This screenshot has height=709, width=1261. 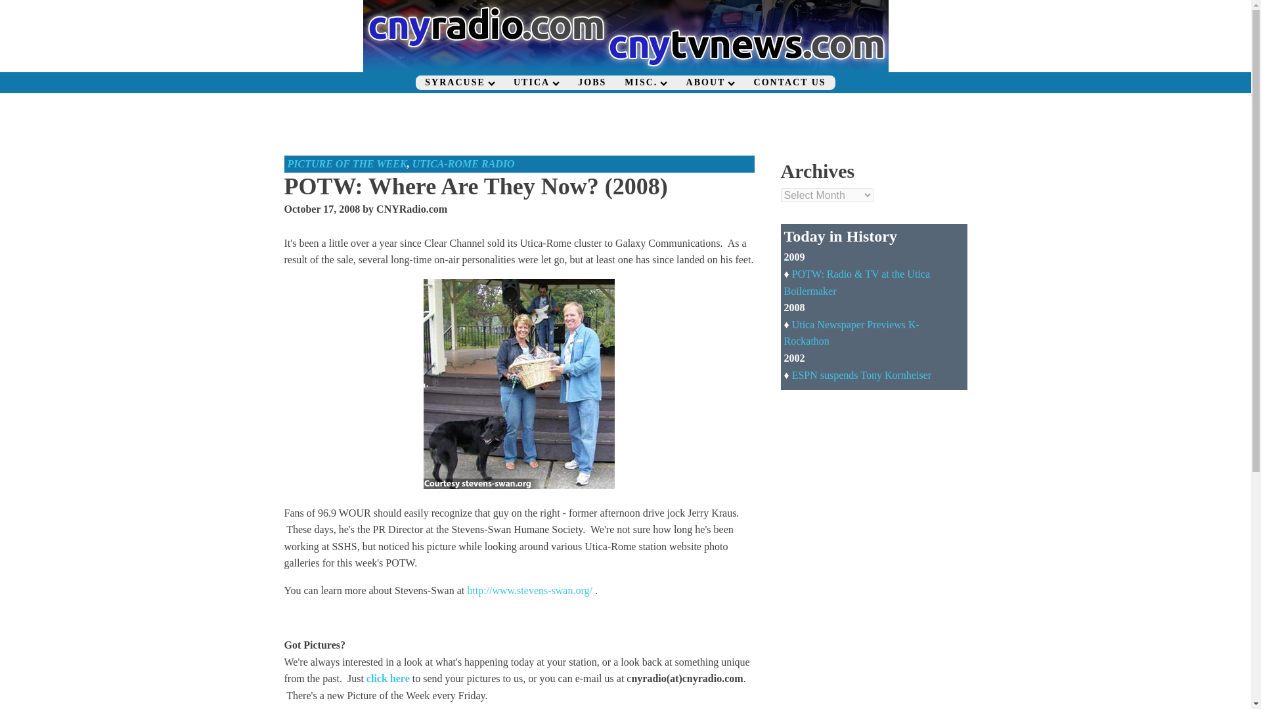 I want to click on PICTURE OF THE WEEK, so click(x=347, y=163).